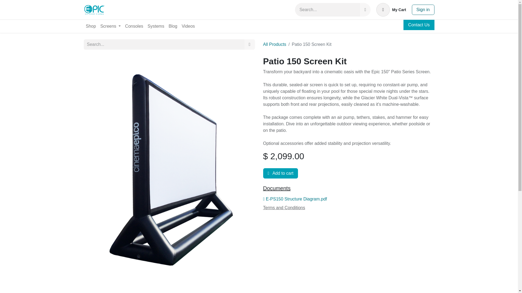 This screenshot has height=293, width=522. What do you see at coordinates (173, 26) in the screenshot?
I see `Blog` at bounding box center [173, 26].